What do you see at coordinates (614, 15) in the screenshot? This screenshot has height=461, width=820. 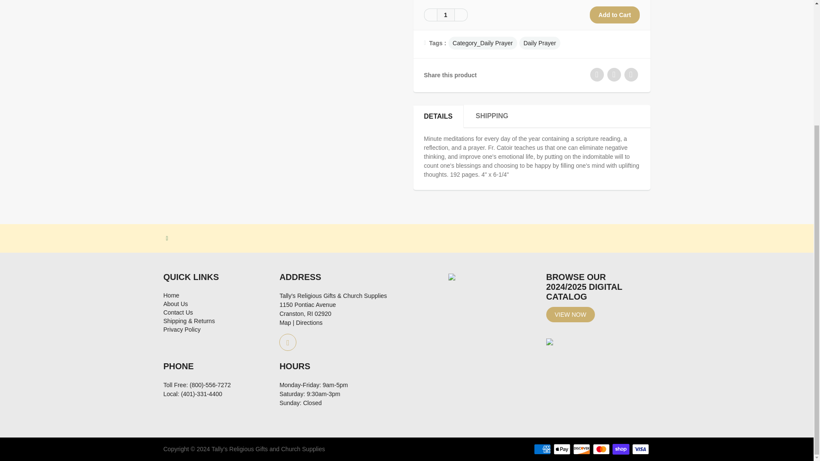 I see `Add to Cart` at bounding box center [614, 15].